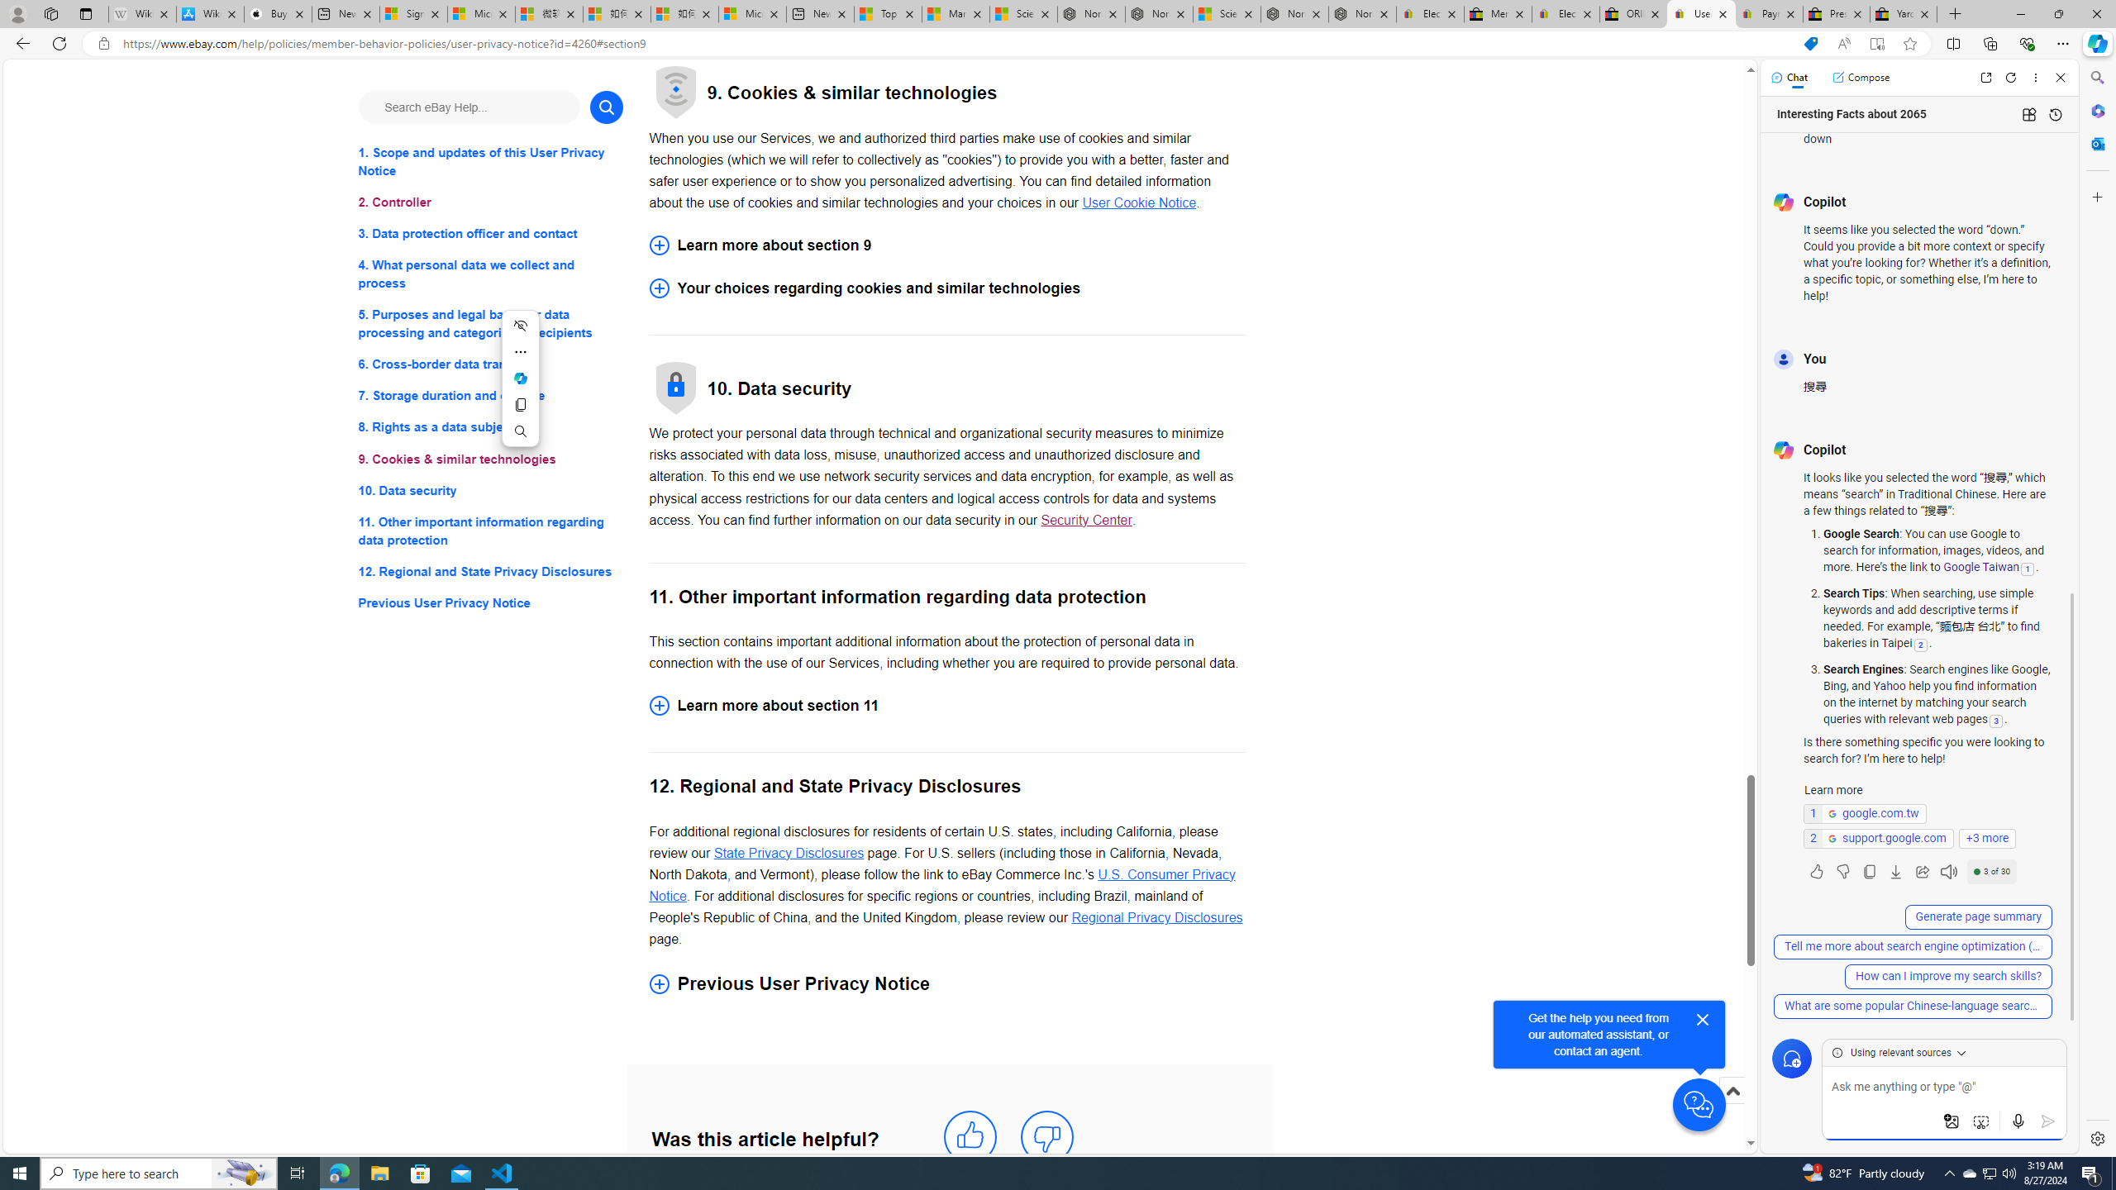  What do you see at coordinates (491, 397) in the screenshot?
I see `7. Storage duration and erasure` at bounding box center [491, 397].